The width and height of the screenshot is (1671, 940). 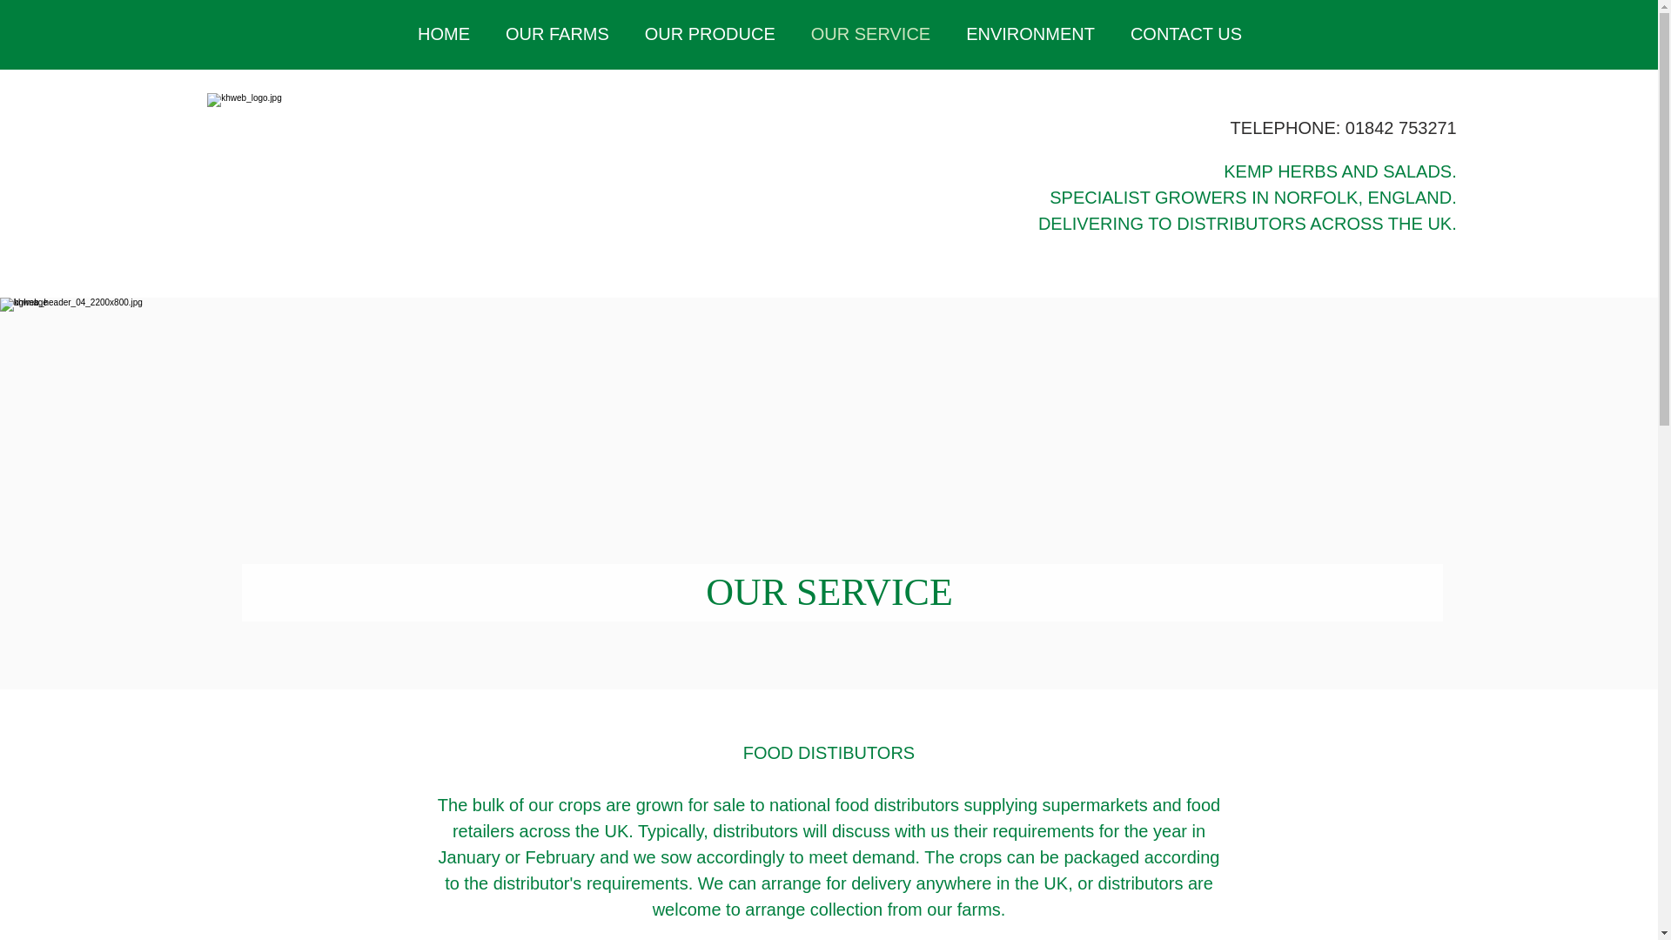 I want to click on HOME, so click(x=444, y=33).